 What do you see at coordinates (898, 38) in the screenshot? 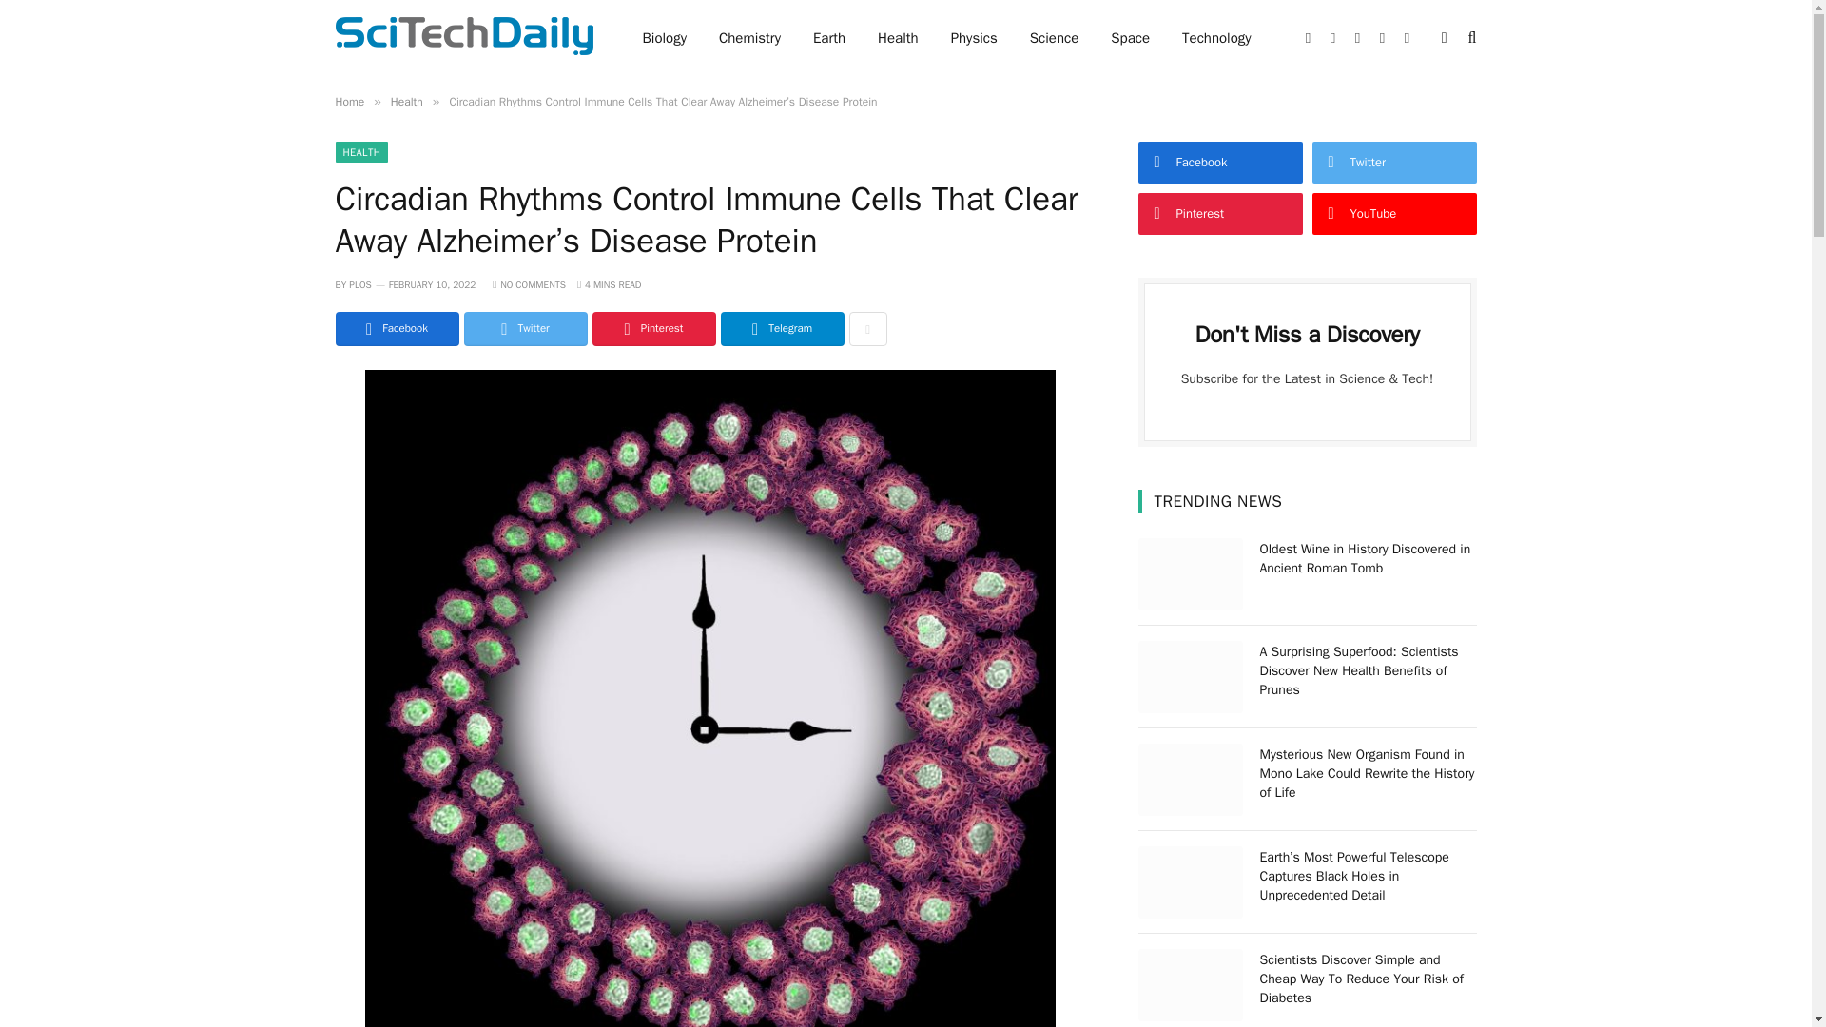
I see `Health` at bounding box center [898, 38].